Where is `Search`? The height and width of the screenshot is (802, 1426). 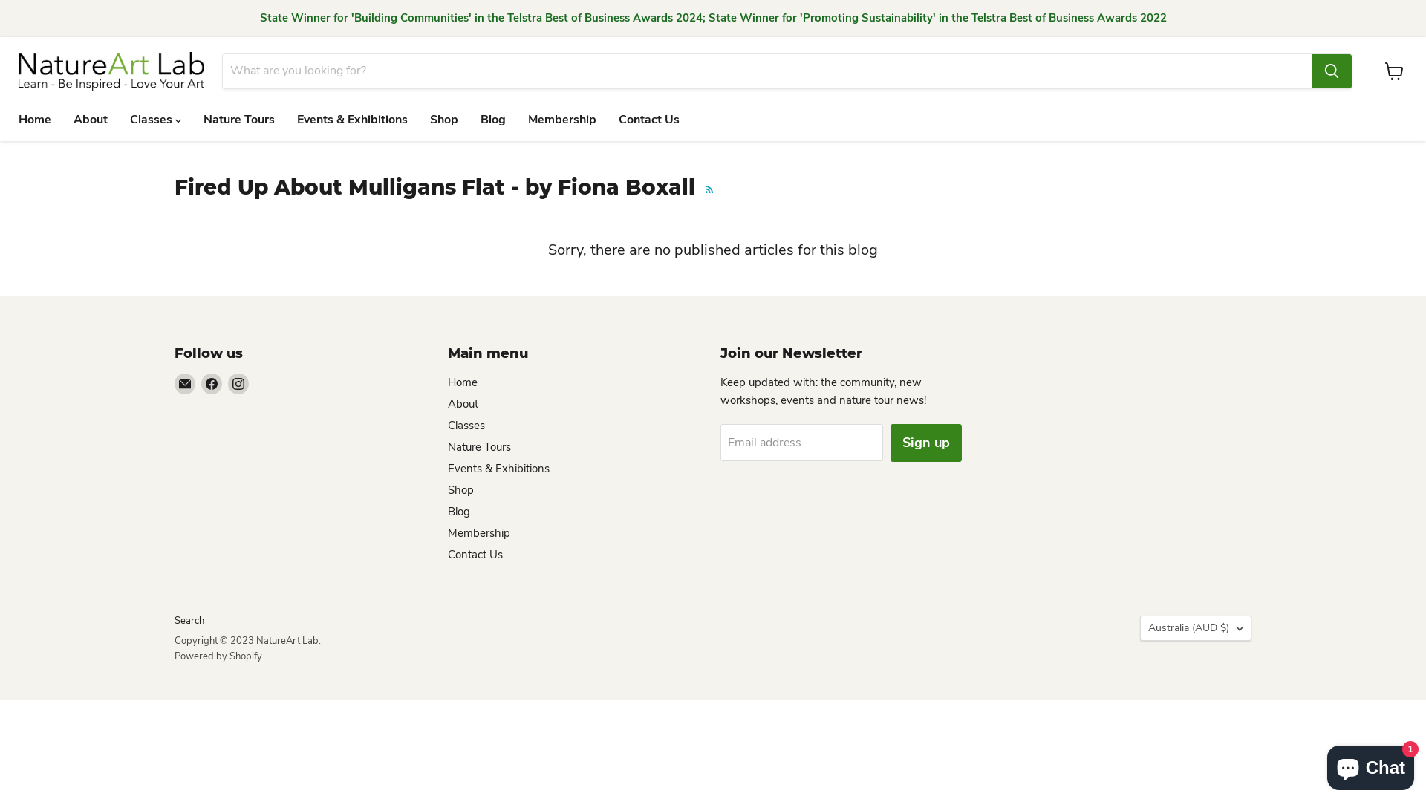 Search is located at coordinates (189, 621).